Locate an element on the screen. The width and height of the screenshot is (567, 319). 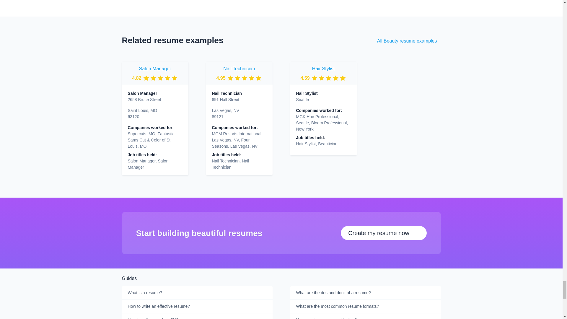
What are the dos and don't of a resume? is located at coordinates (365, 293).